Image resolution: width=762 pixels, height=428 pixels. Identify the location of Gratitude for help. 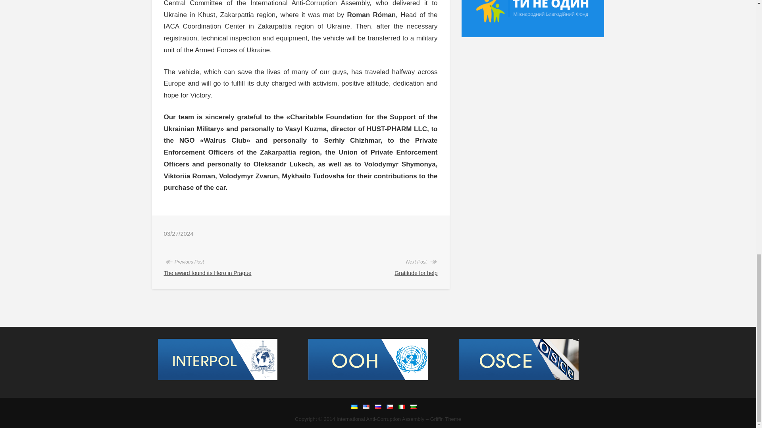
(416, 273).